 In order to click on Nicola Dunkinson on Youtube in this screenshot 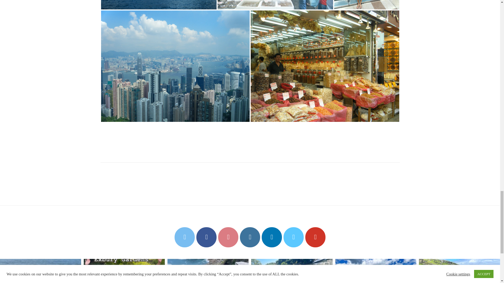, I will do `click(316, 237)`.